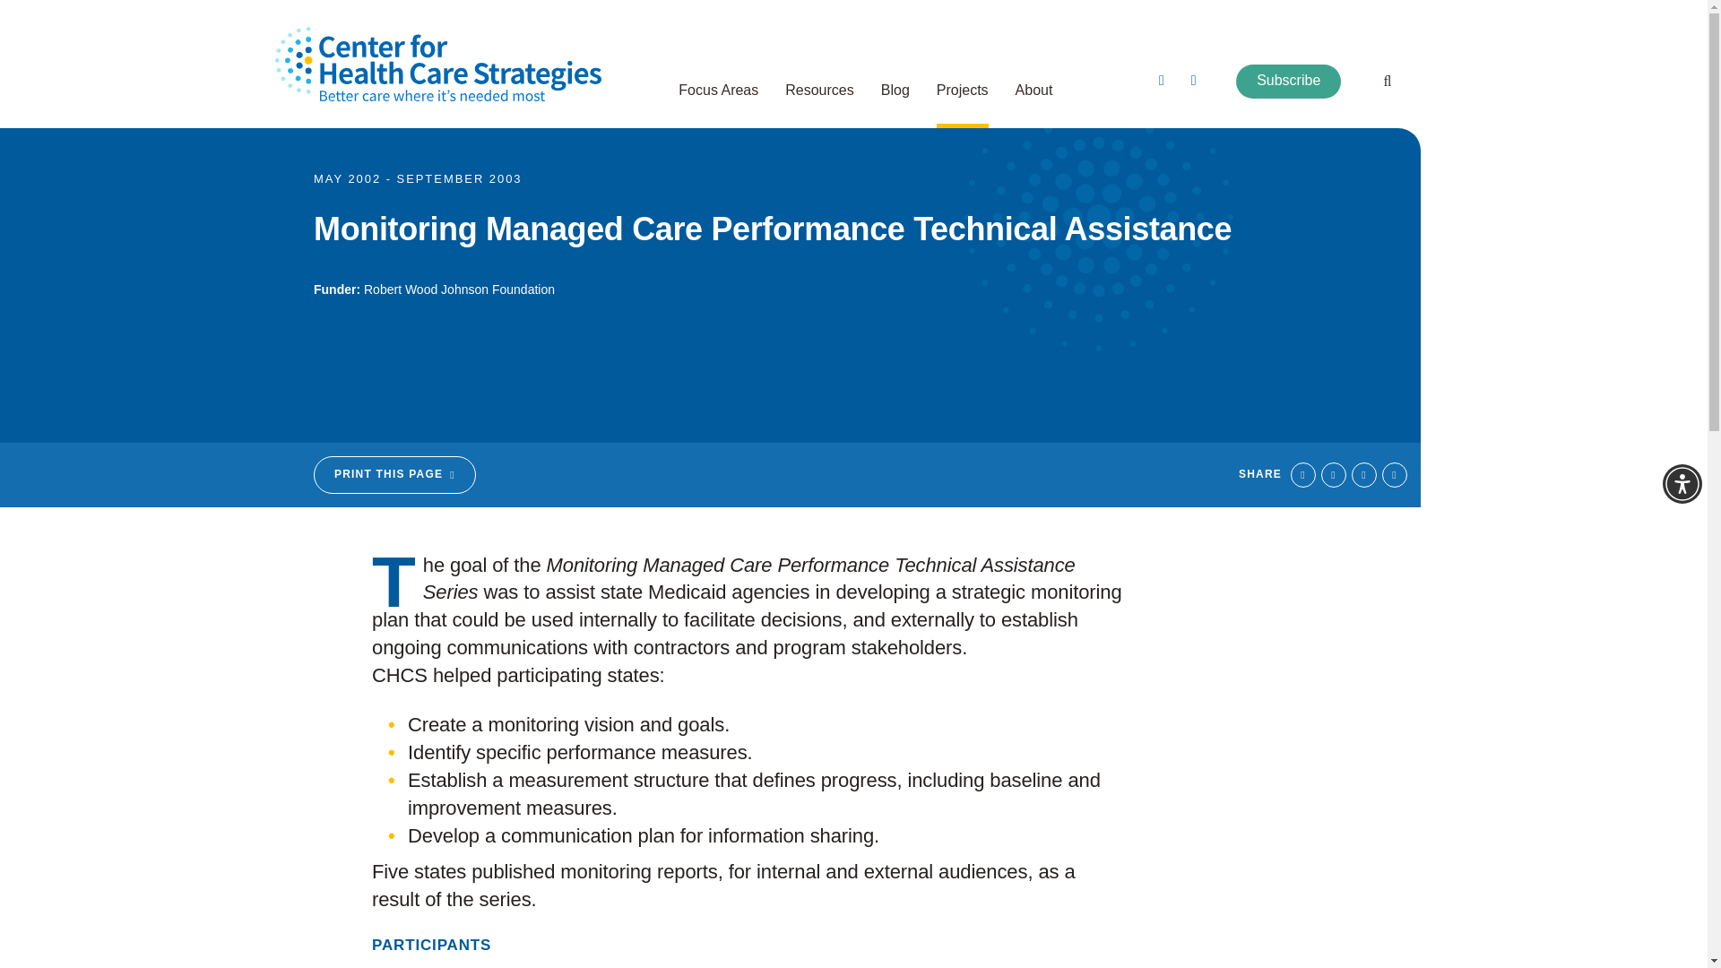  What do you see at coordinates (1682, 484) in the screenshot?
I see `Accessibility Menu` at bounding box center [1682, 484].